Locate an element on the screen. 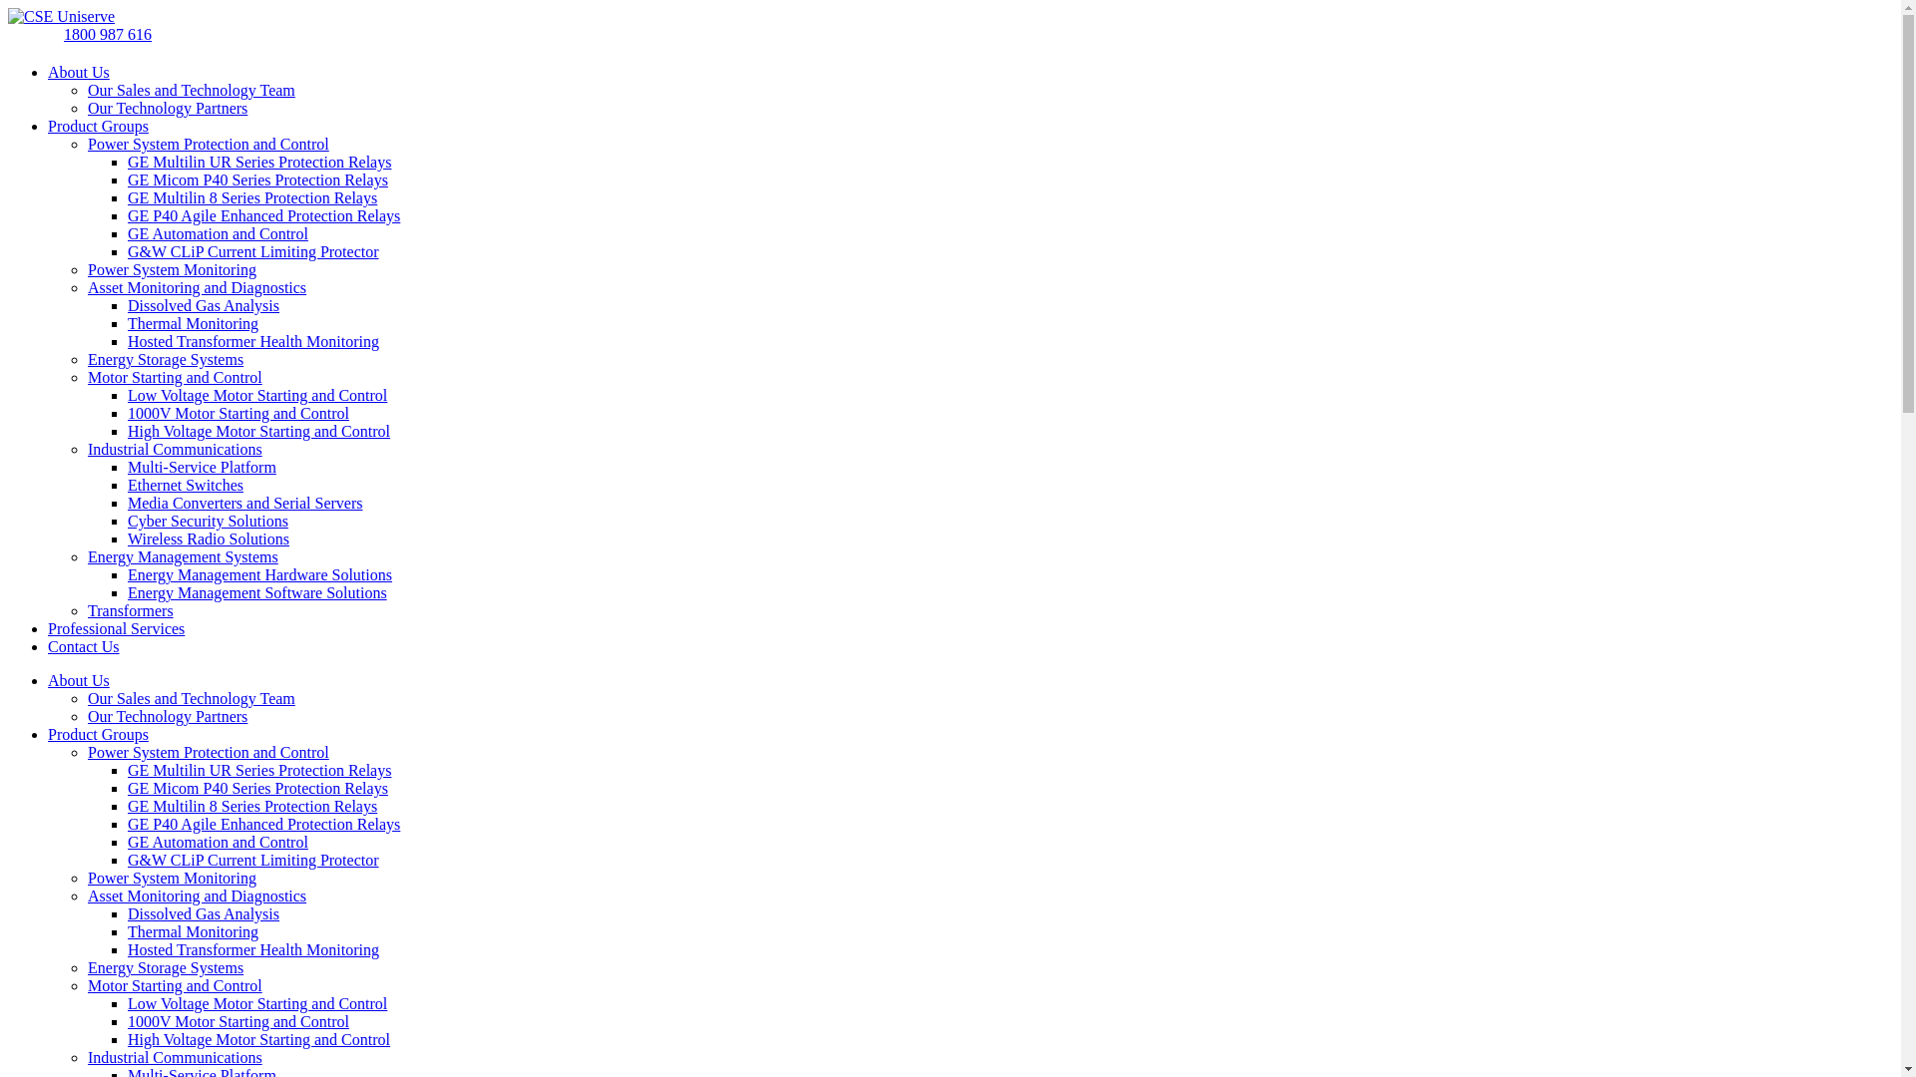 Image resolution: width=1916 pixels, height=1077 pixels. Power System Protection and Control is located at coordinates (209, 752).